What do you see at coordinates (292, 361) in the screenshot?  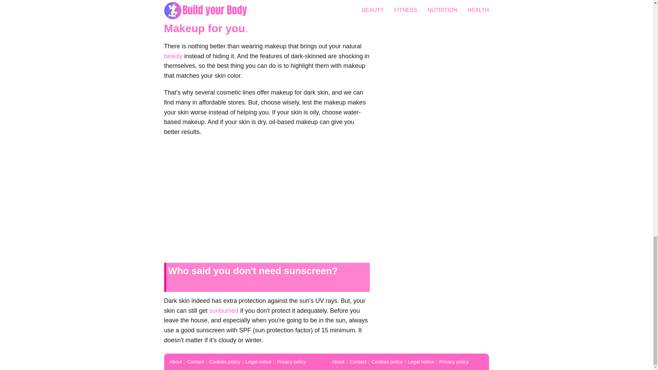 I see `Privacy policy` at bounding box center [292, 361].